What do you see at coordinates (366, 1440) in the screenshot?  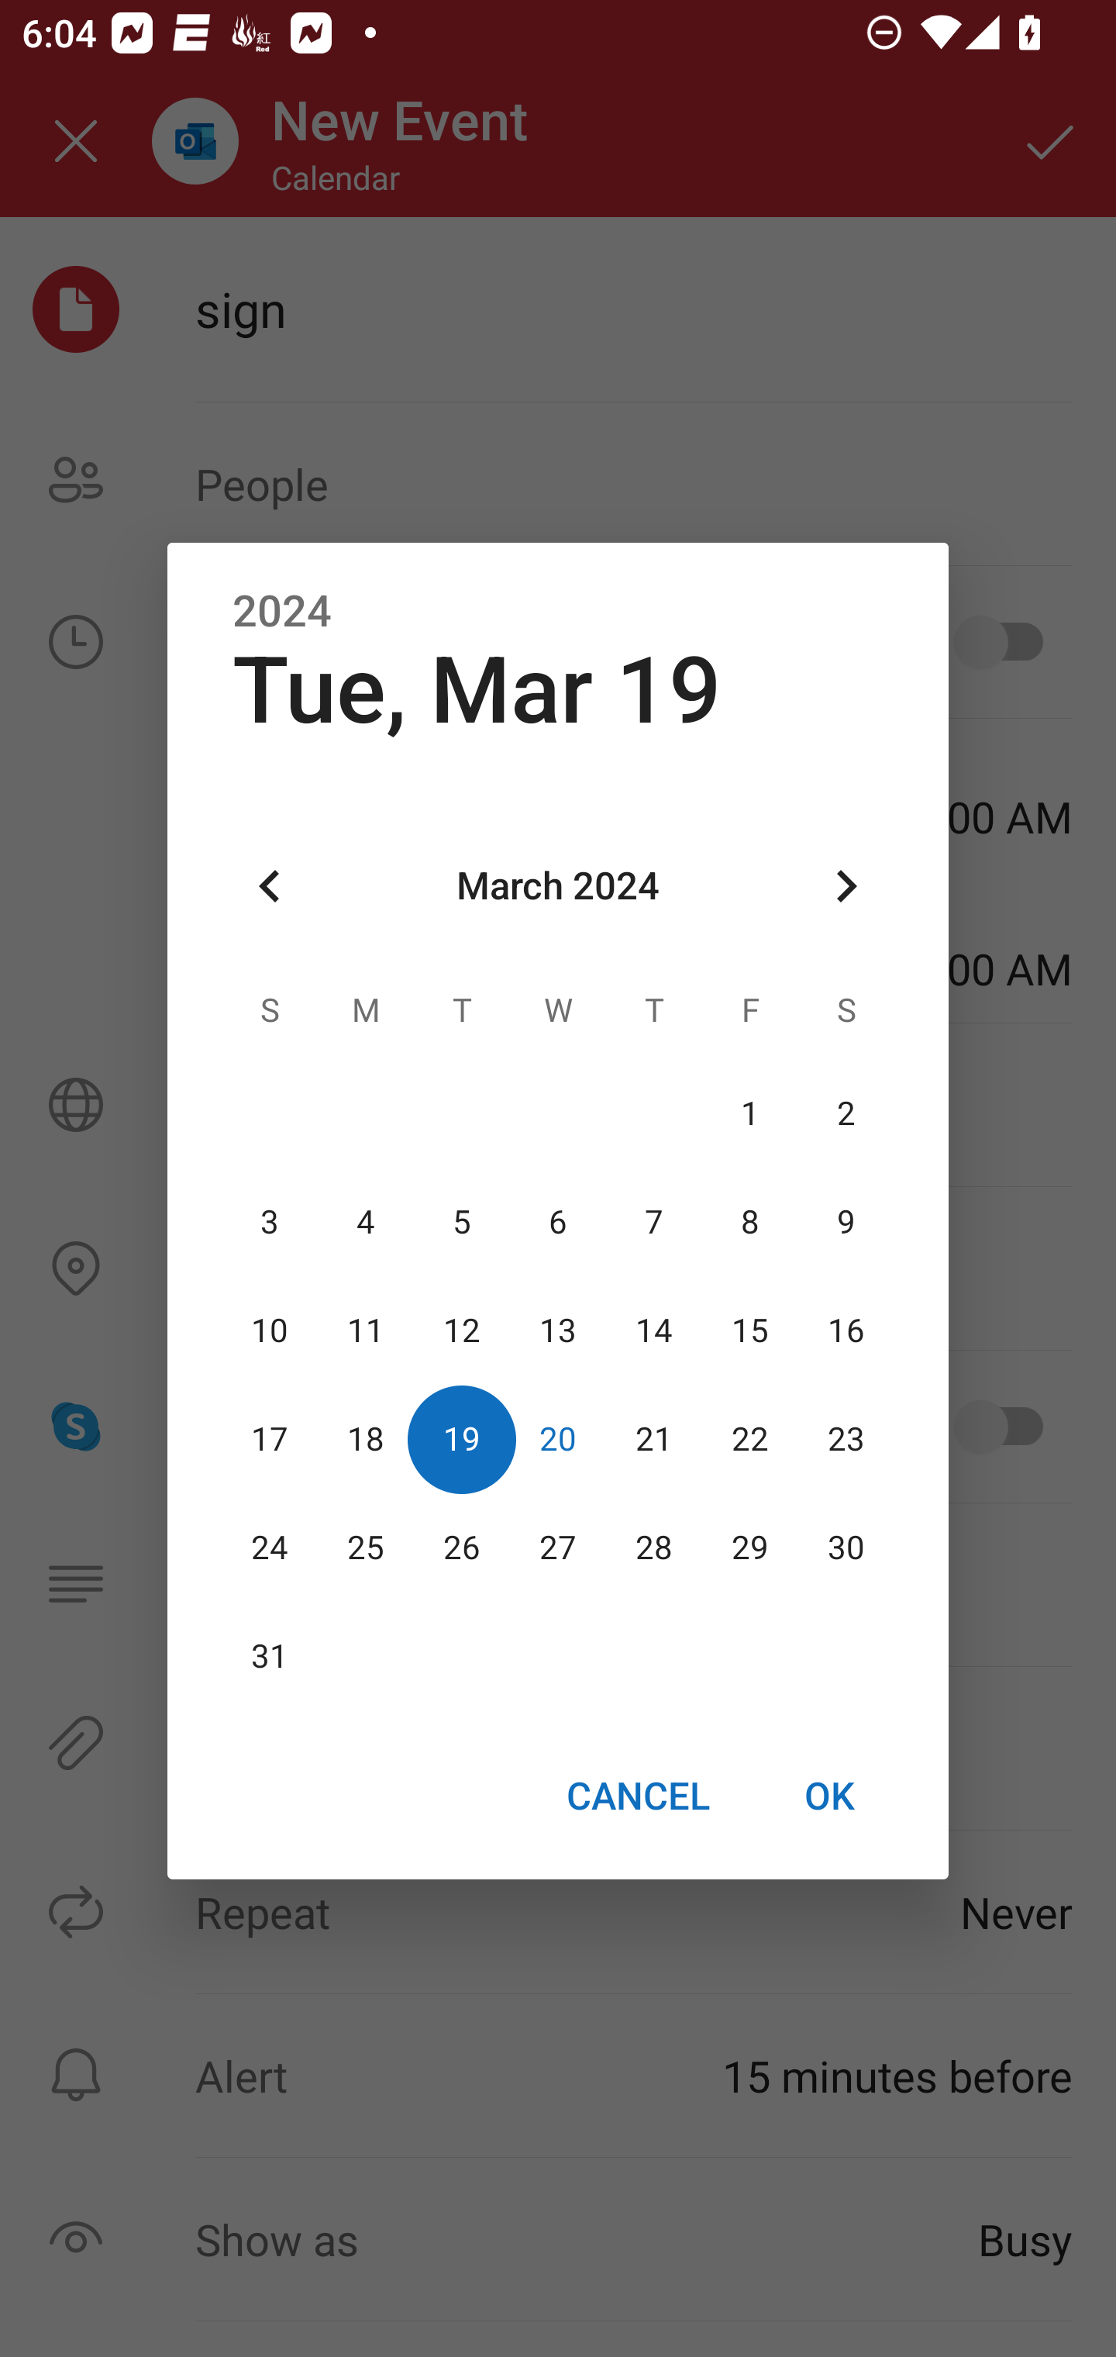 I see `18 18 March 2024` at bounding box center [366, 1440].